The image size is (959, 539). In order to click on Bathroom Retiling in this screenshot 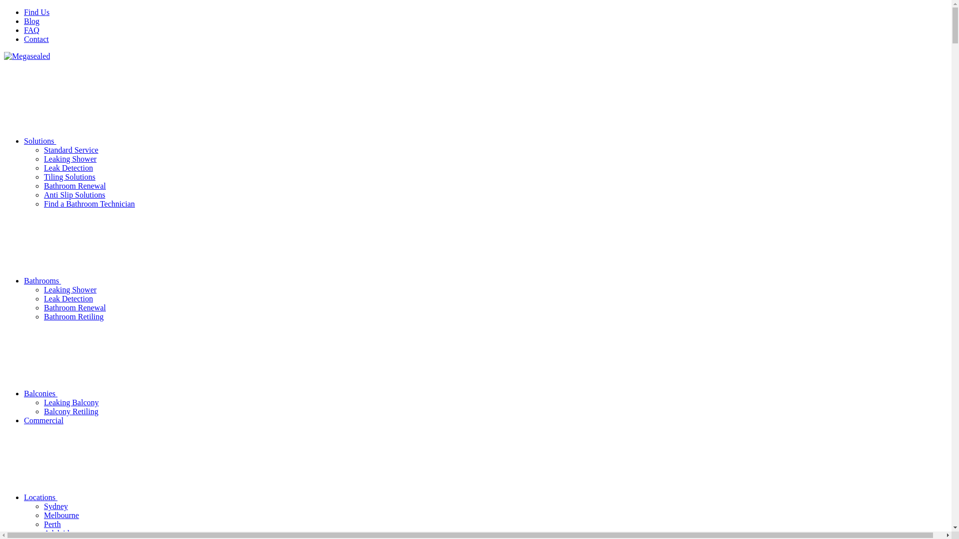, I will do `click(74, 316)`.